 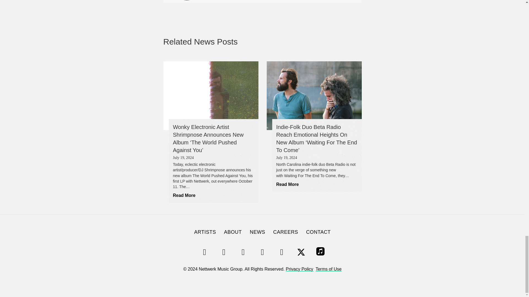 What do you see at coordinates (233, 232) in the screenshot?
I see `ABOUT` at bounding box center [233, 232].